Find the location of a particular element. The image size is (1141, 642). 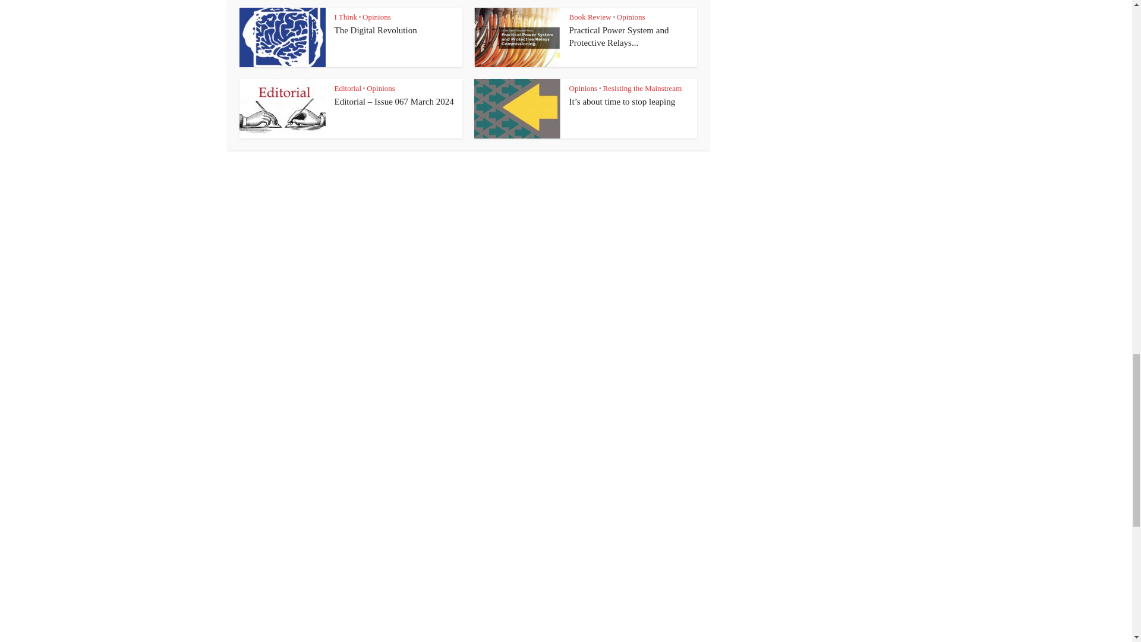

The Digital Revolution is located at coordinates (375, 30).